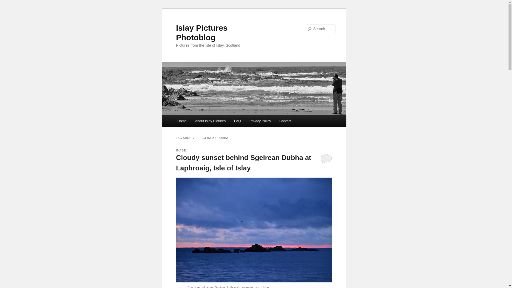  I want to click on Search, so click(9, 3).